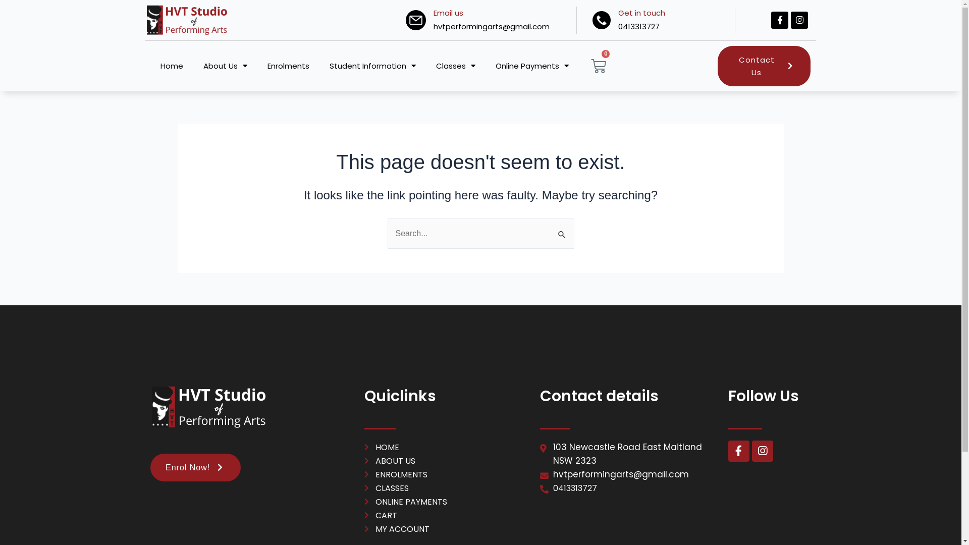  What do you see at coordinates (447, 516) in the screenshot?
I see `CART` at bounding box center [447, 516].